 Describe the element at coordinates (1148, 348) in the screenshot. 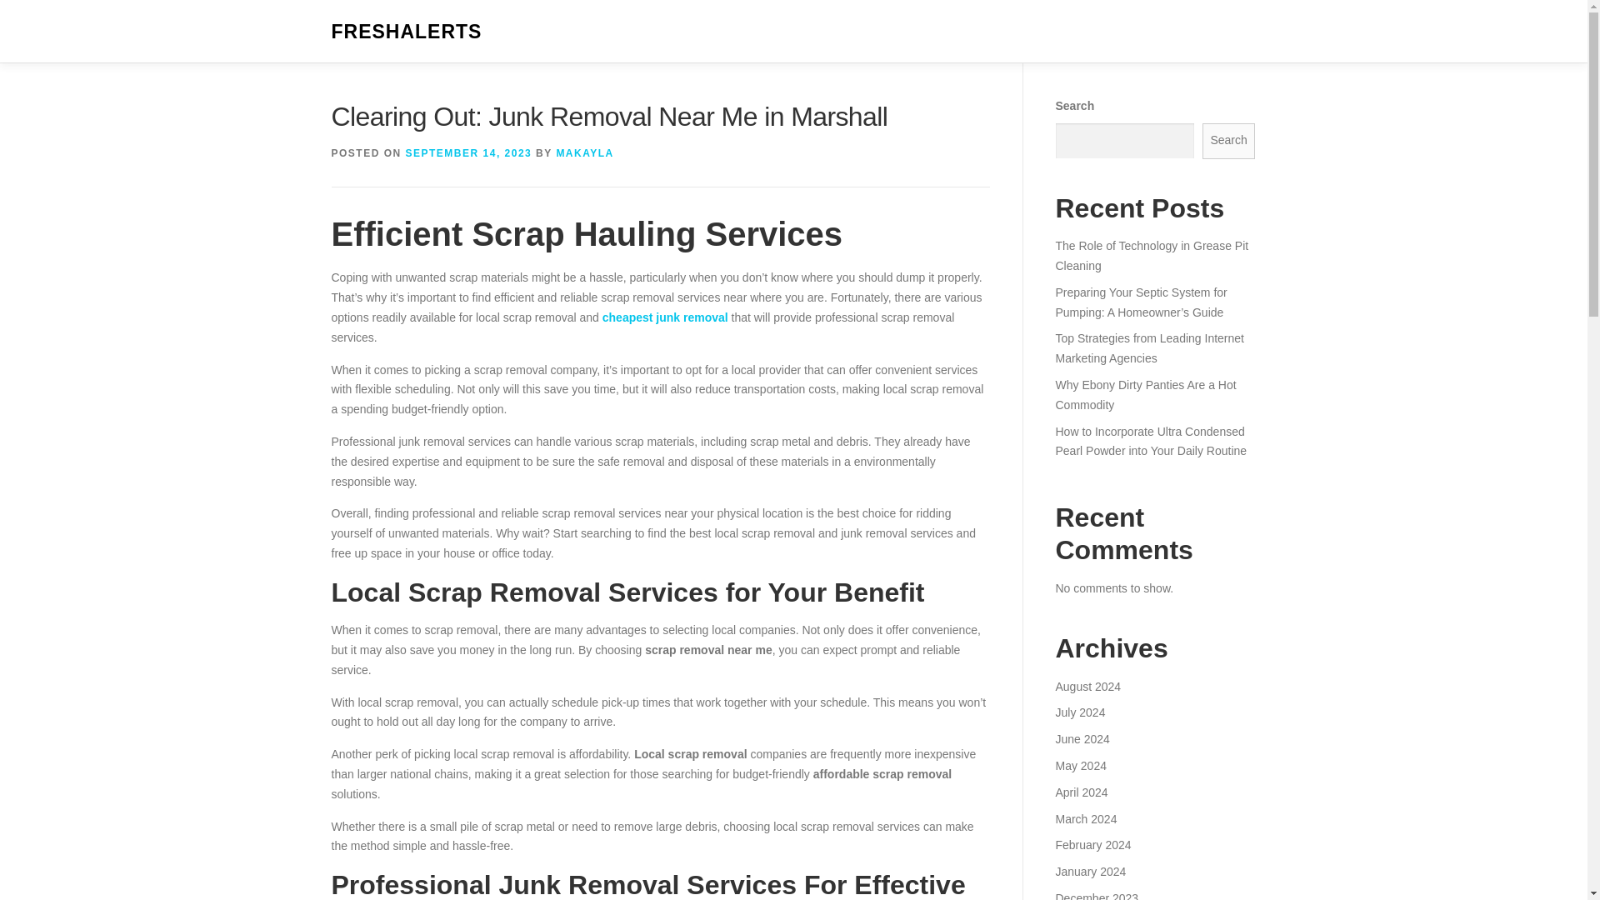

I see `Top Strategies from Leading Internet Marketing Agencies` at that location.